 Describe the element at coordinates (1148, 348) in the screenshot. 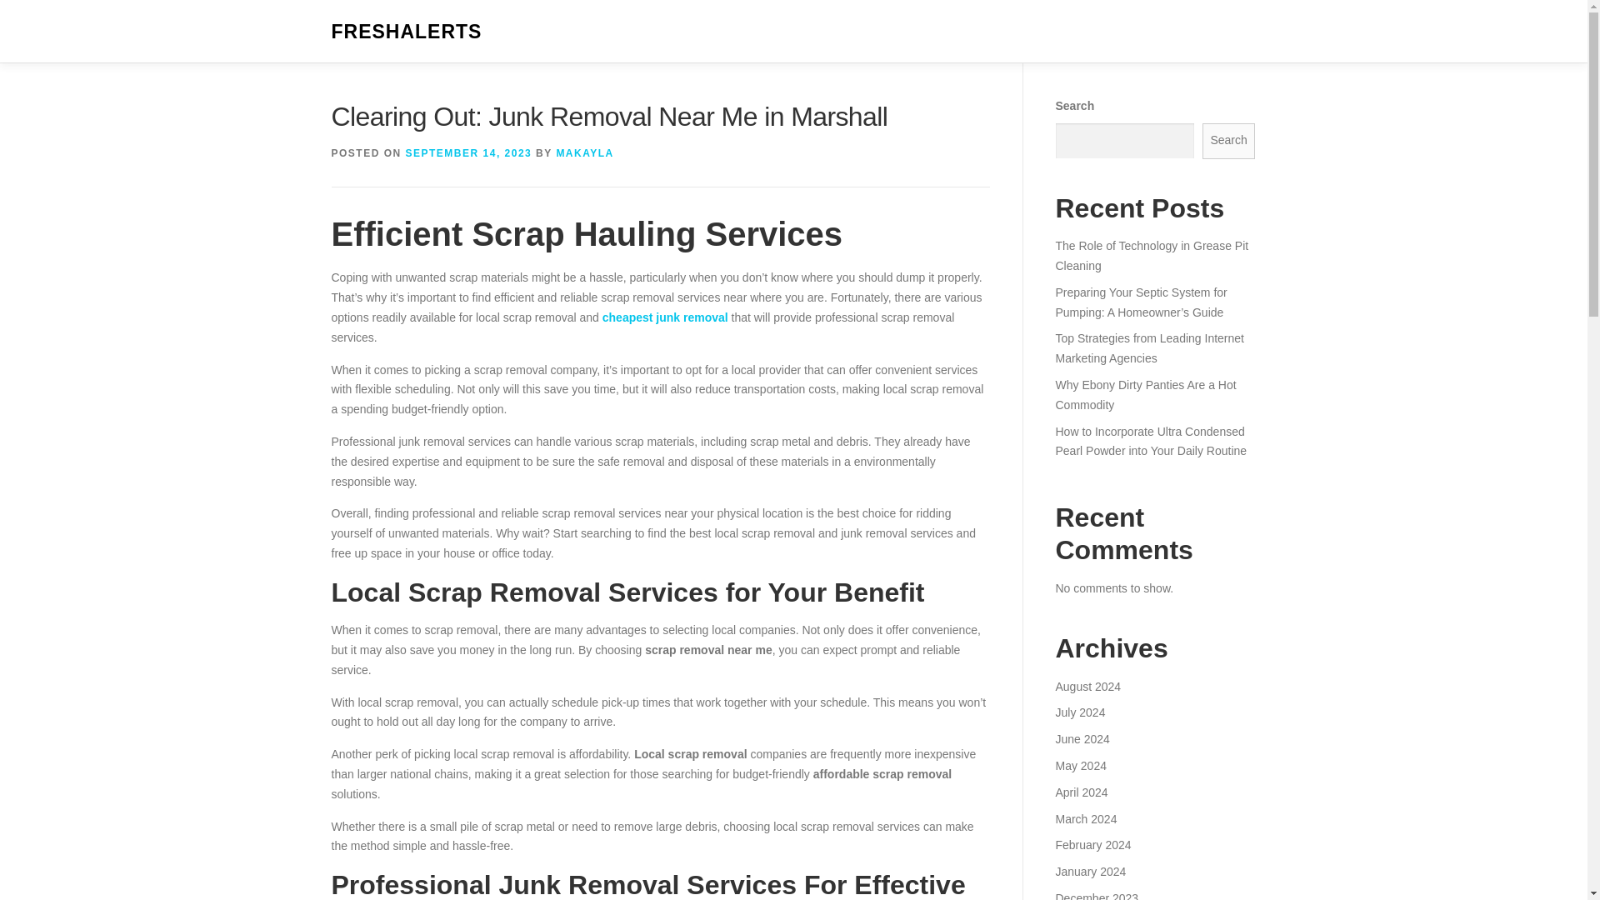

I see `Top Strategies from Leading Internet Marketing Agencies` at that location.